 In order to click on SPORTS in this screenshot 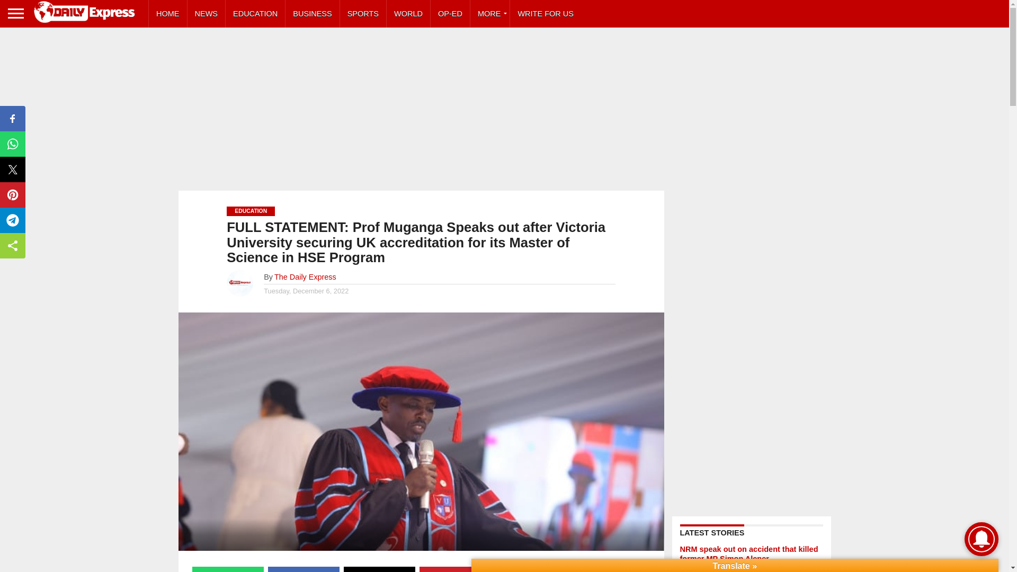, I will do `click(363, 14)`.